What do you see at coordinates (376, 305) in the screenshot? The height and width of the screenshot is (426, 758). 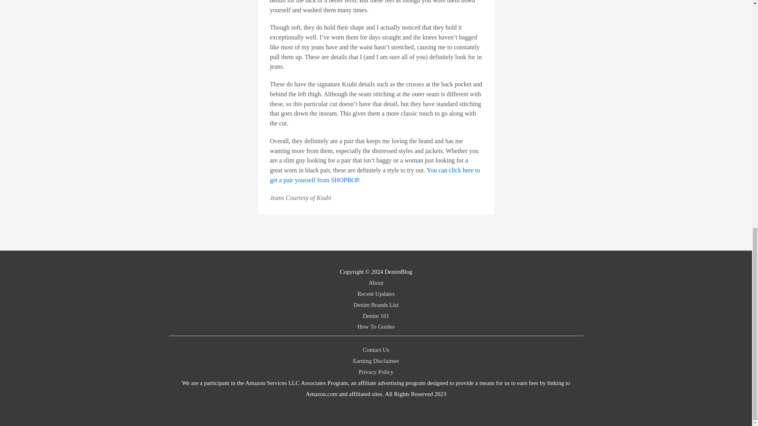 I see `Denim Brands List` at bounding box center [376, 305].